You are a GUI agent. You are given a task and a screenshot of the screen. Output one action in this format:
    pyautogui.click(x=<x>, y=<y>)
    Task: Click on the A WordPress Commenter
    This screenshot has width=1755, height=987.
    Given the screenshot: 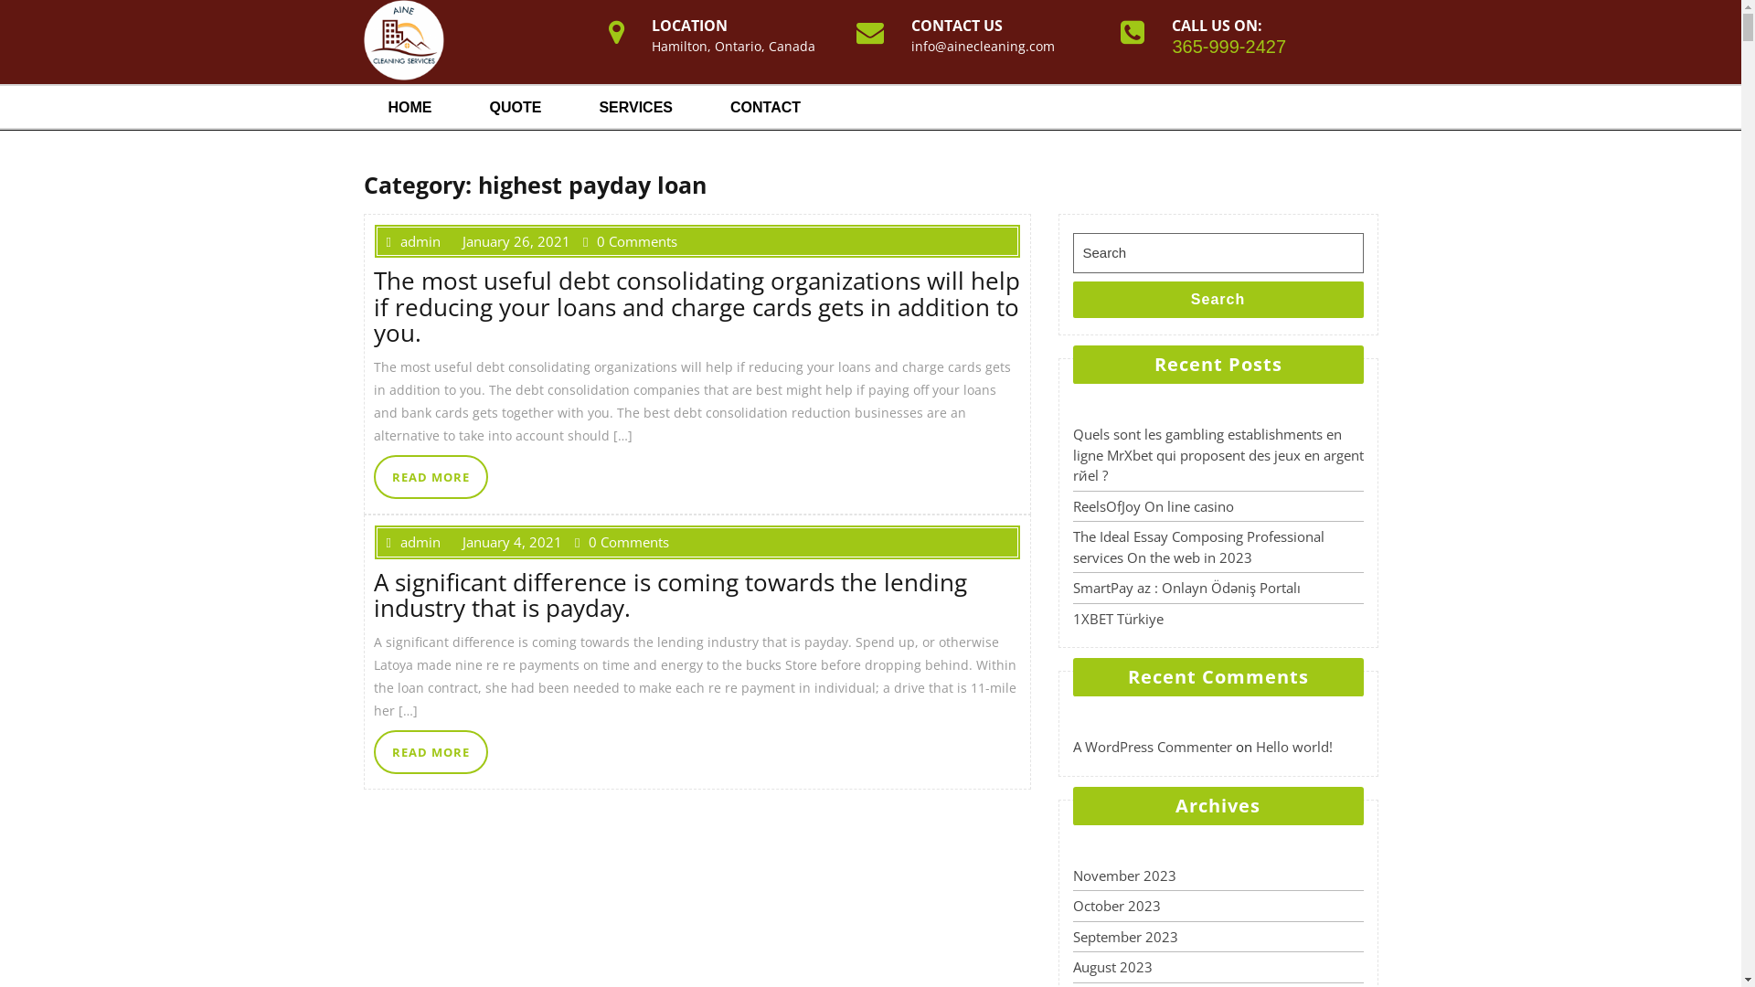 What is the action you would take?
    pyautogui.click(x=1153, y=747)
    